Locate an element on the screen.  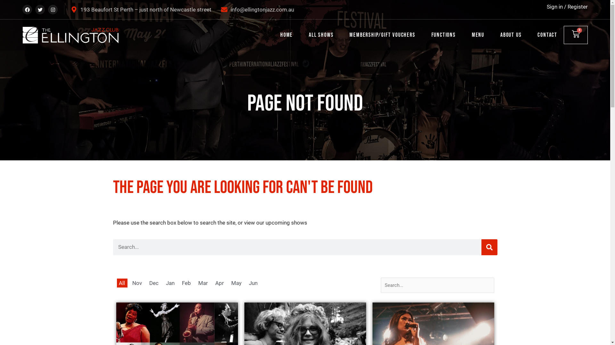
MENU is located at coordinates (478, 35).